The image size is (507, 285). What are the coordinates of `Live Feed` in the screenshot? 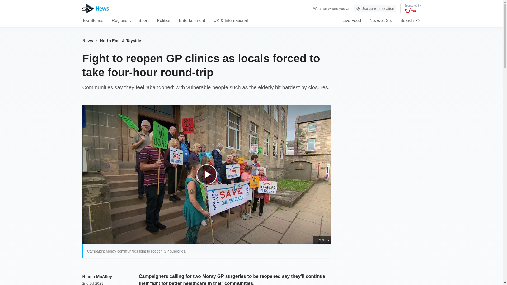 It's located at (352, 20).